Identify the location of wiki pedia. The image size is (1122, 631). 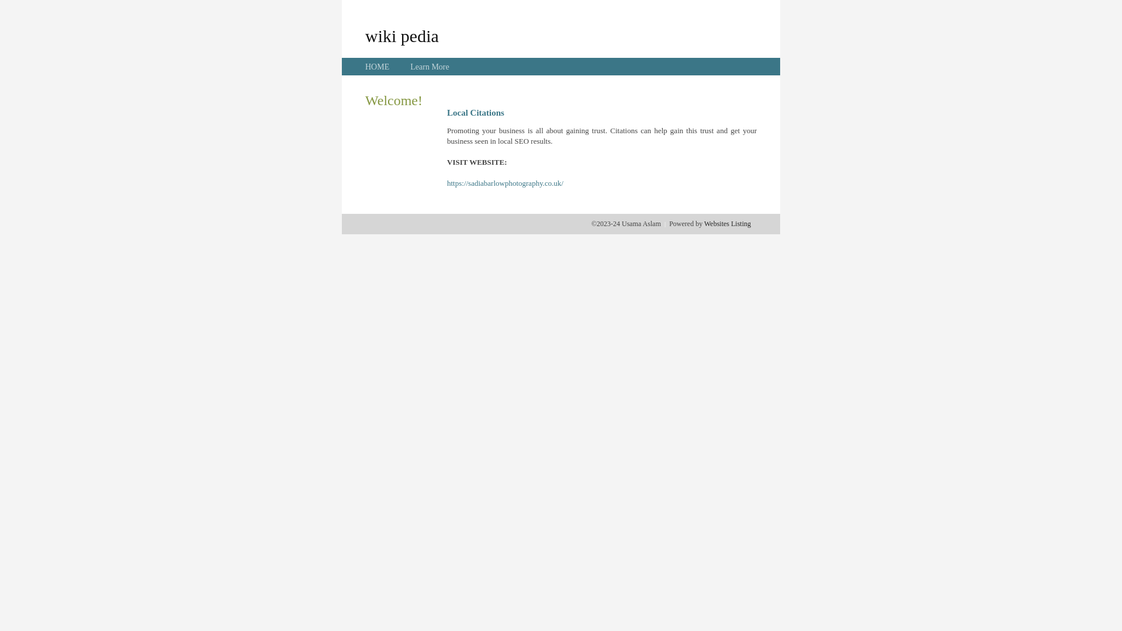
(402, 36).